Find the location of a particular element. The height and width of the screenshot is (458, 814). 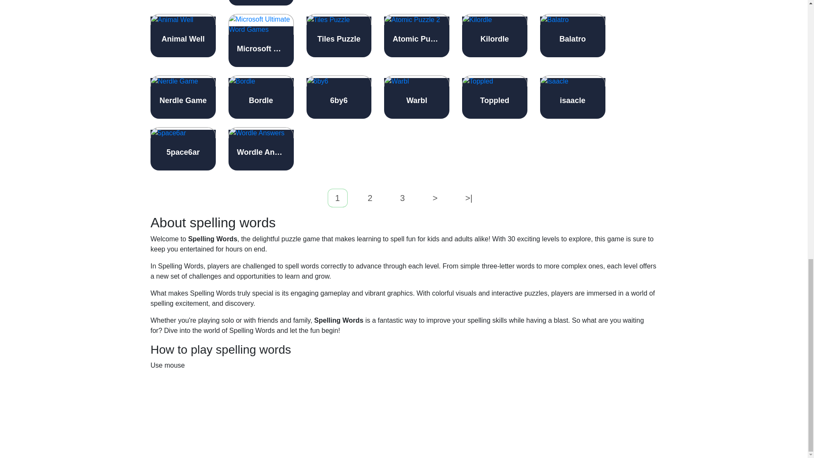

Play Tiles Puzzle is located at coordinates (338, 36).